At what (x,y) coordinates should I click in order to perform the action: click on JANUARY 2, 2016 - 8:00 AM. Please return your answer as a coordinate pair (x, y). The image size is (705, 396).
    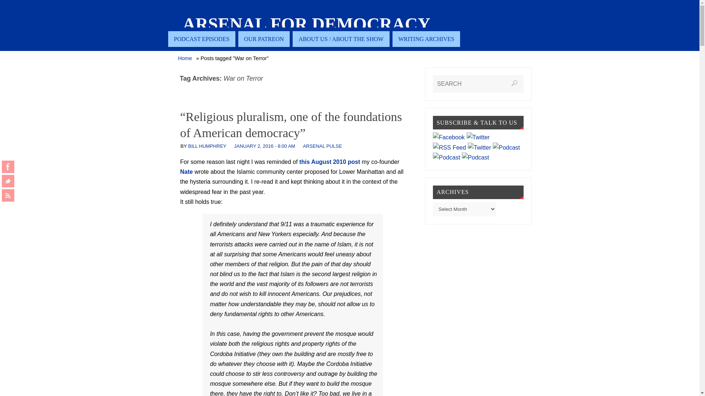
    Looking at the image, I should click on (264, 146).